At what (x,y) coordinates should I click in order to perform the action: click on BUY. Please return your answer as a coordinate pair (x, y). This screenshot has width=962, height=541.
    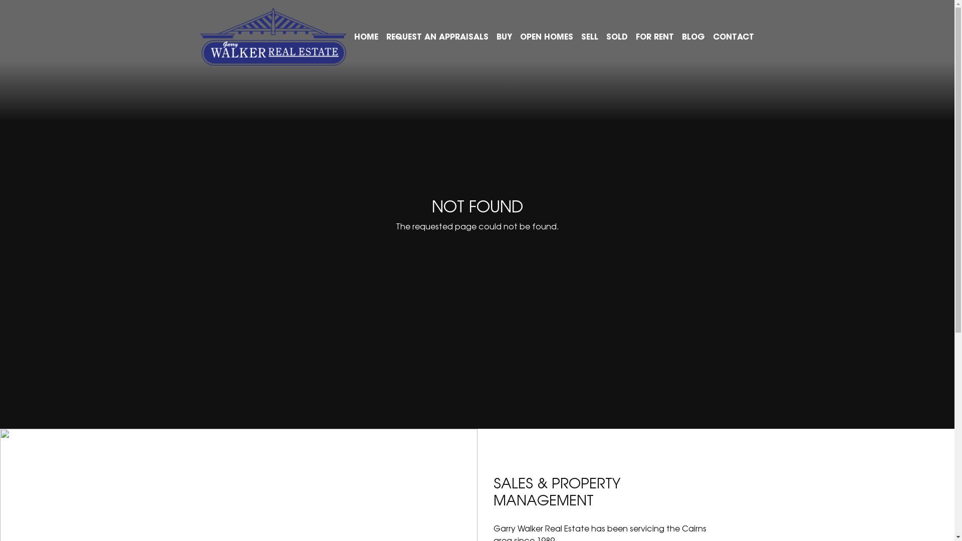
    Looking at the image, I should click on (504, 37).